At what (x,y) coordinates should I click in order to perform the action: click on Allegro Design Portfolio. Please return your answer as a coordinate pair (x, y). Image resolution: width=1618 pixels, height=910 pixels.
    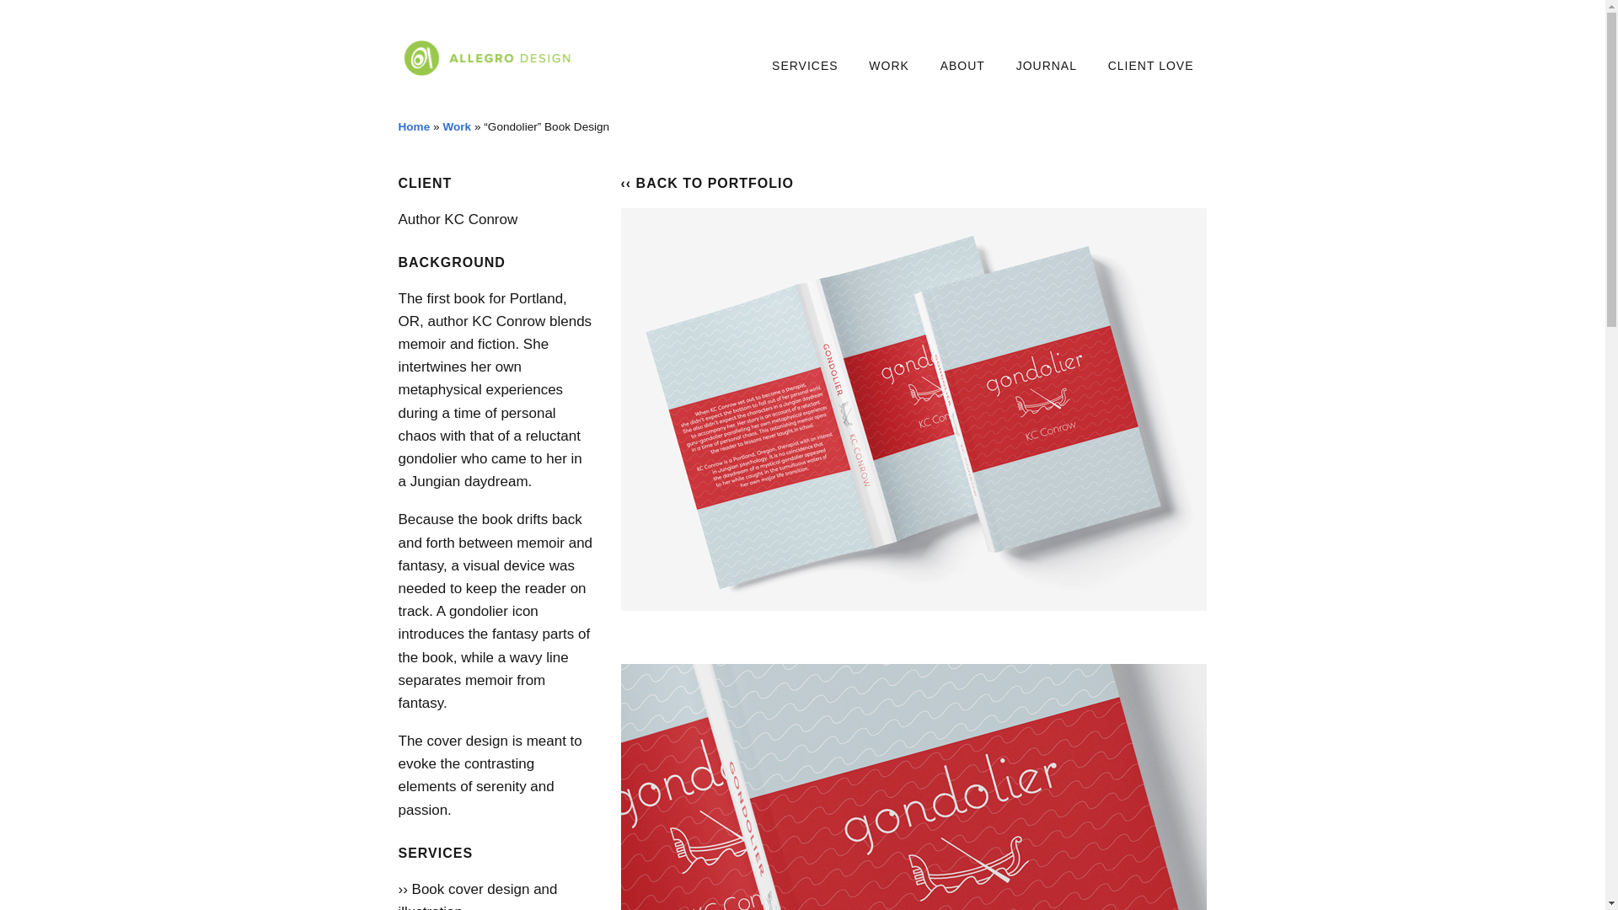
    Looking at the image, I should click on (888, 67).